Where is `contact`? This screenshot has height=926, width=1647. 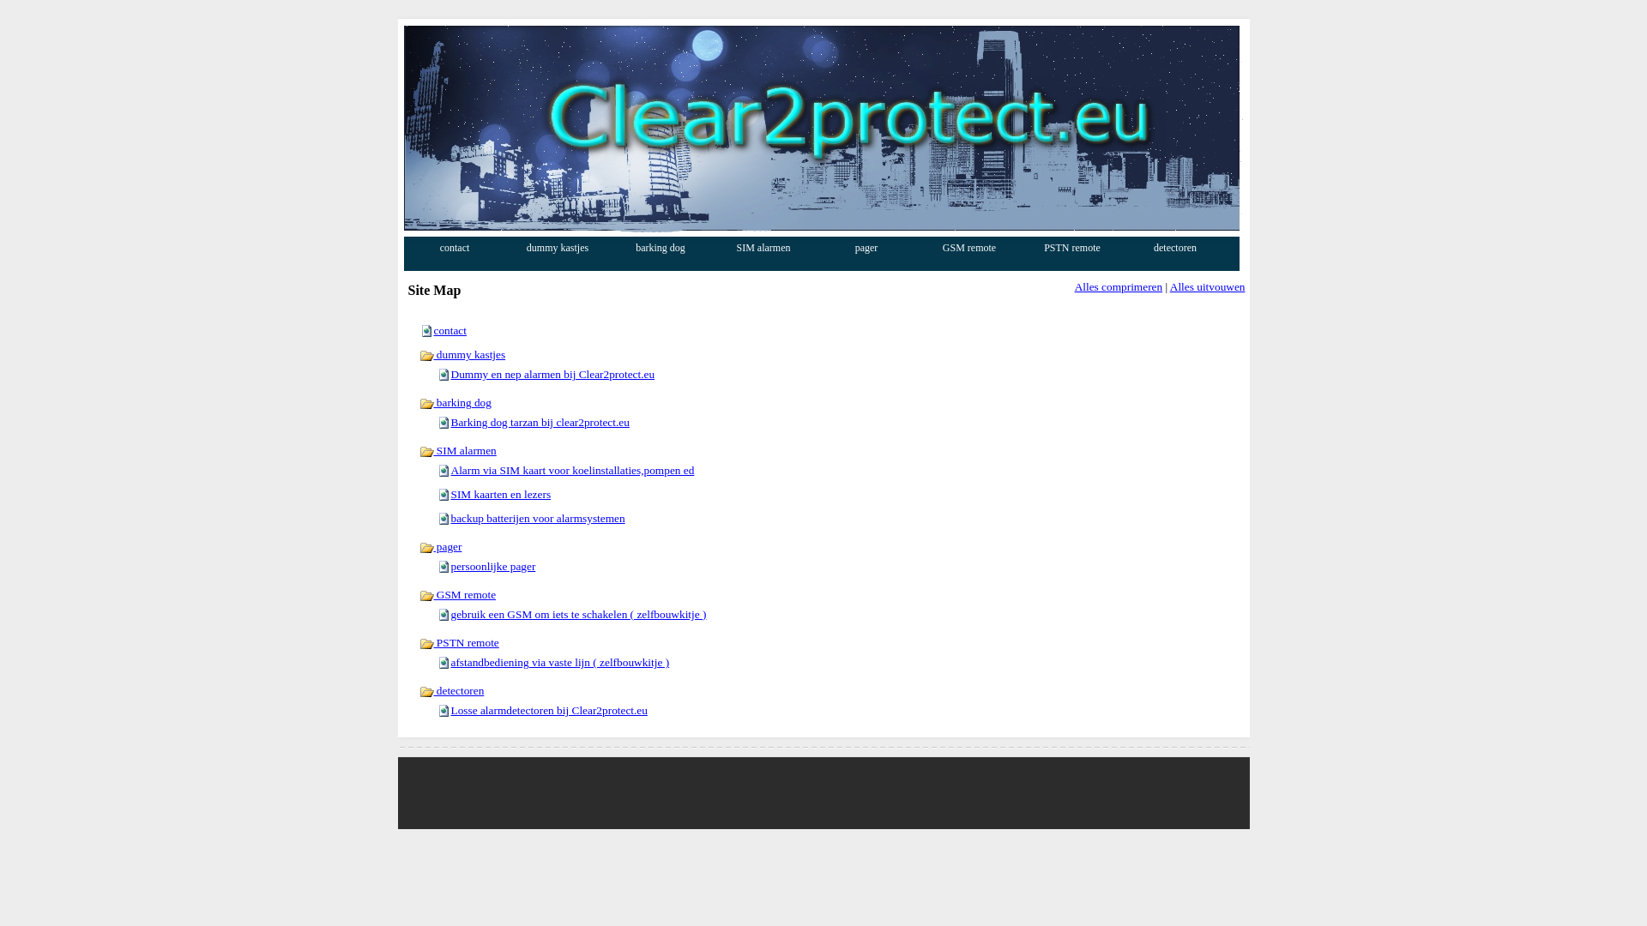 contact is located at coordinates (456, 248).